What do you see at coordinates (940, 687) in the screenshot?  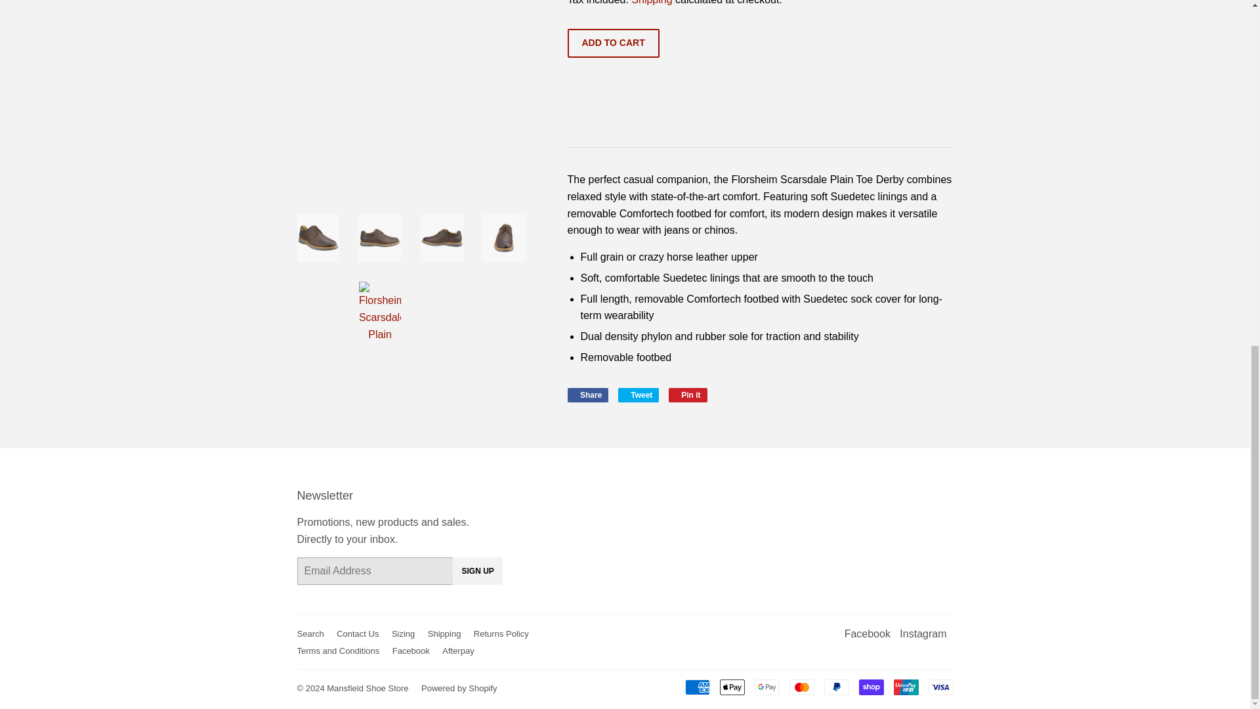 I see `Visa` at bounding box center [940, 687].